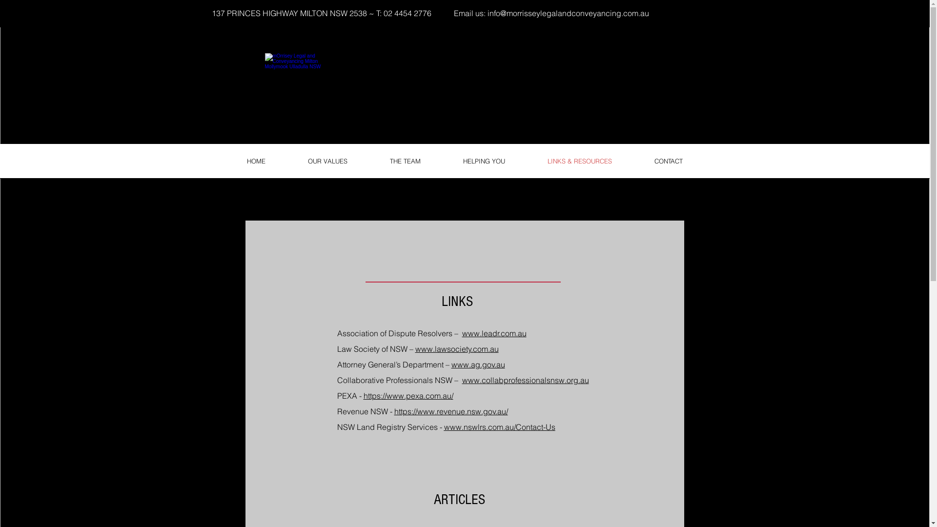 Image resolution: width=937 pixels, height=527 pixels. Describe the element at coordinates (451, 411) in the screenshot. I see `https://www.revenue.nsw.gov.au/` at that location.